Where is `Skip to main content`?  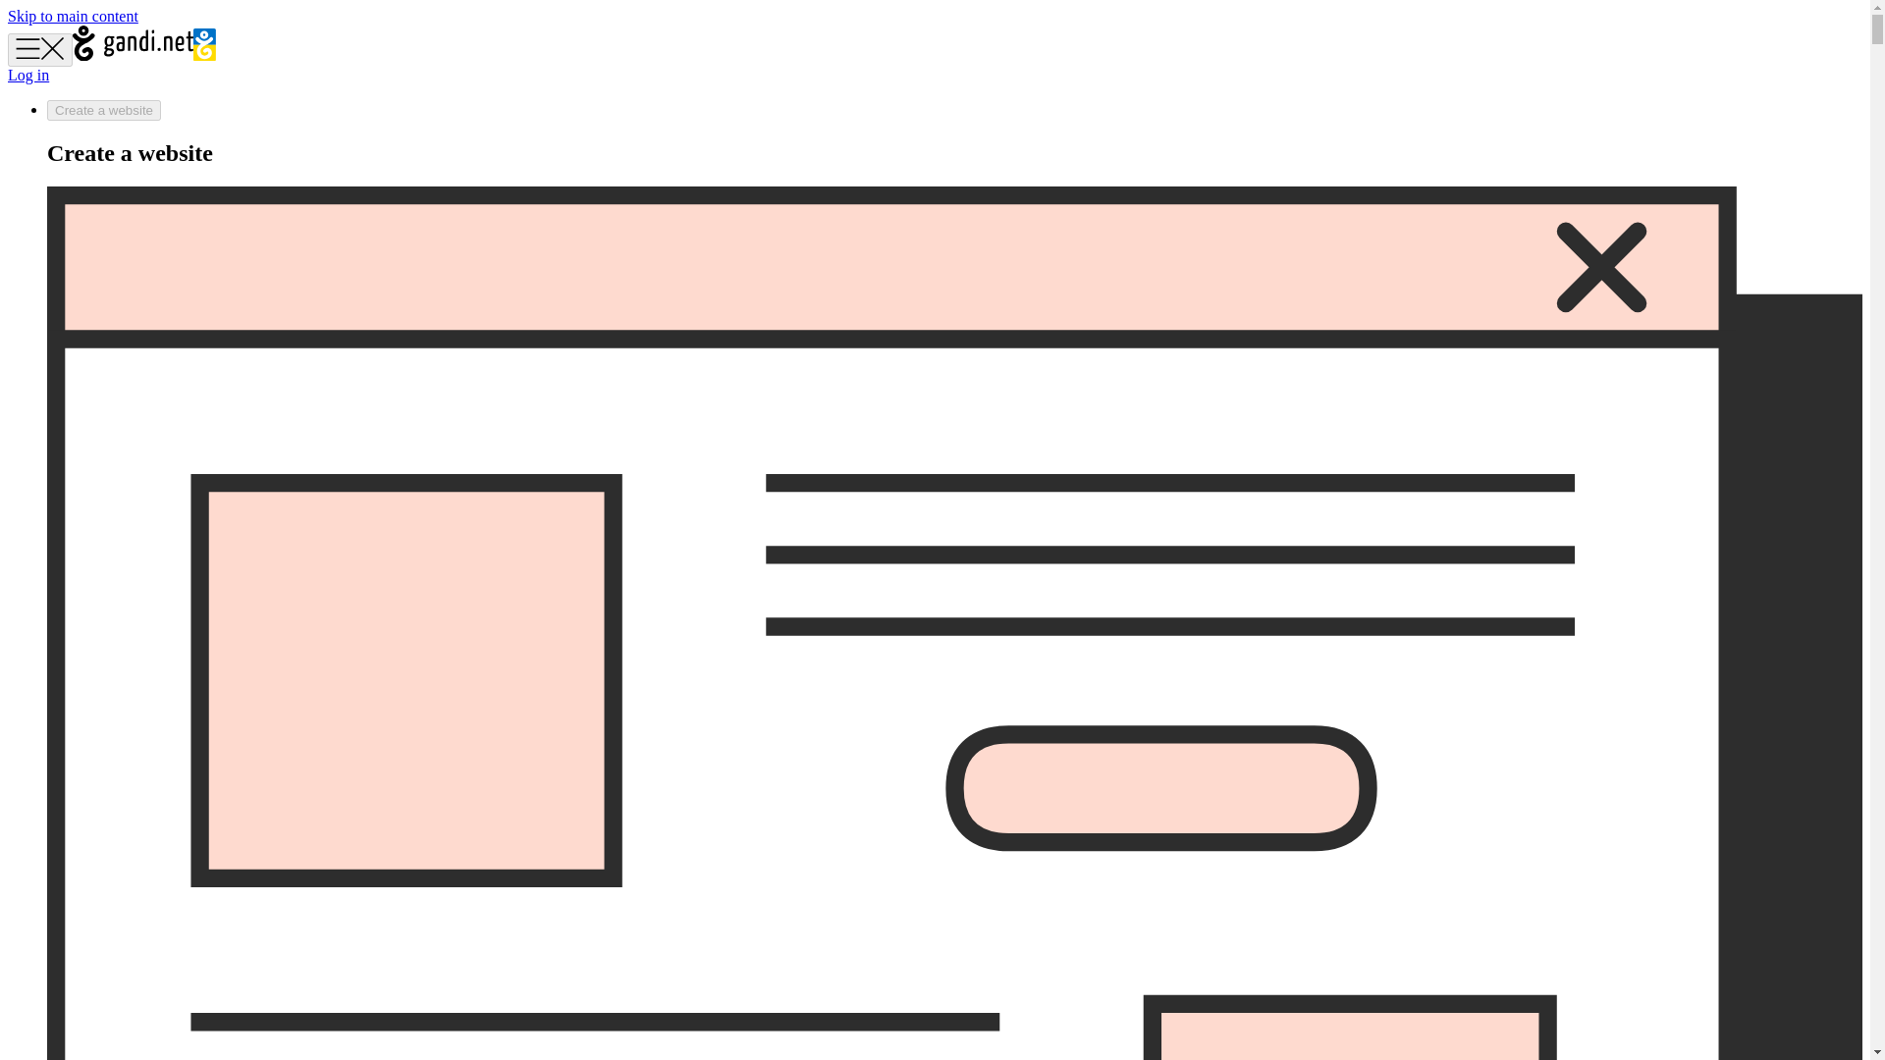 Skip to main content is located at coordinates (73, 16).